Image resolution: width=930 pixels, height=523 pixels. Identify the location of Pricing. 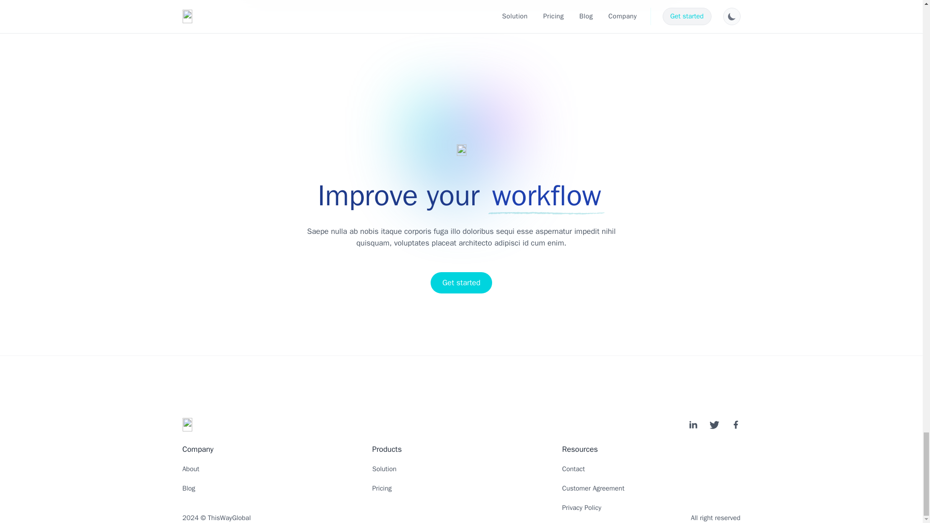
(382, 488).